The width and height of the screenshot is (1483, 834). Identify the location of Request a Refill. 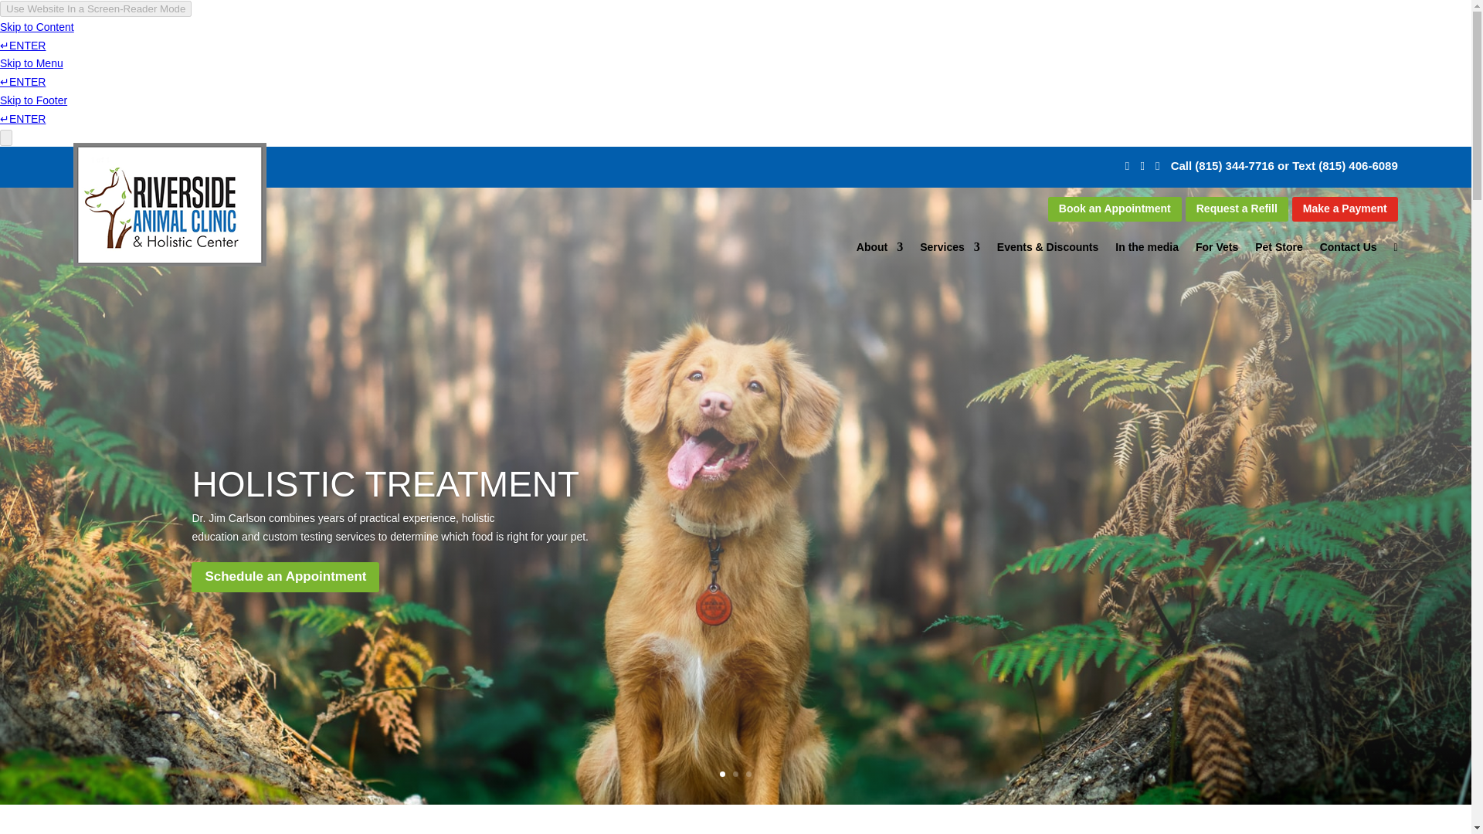
(1237, 208).